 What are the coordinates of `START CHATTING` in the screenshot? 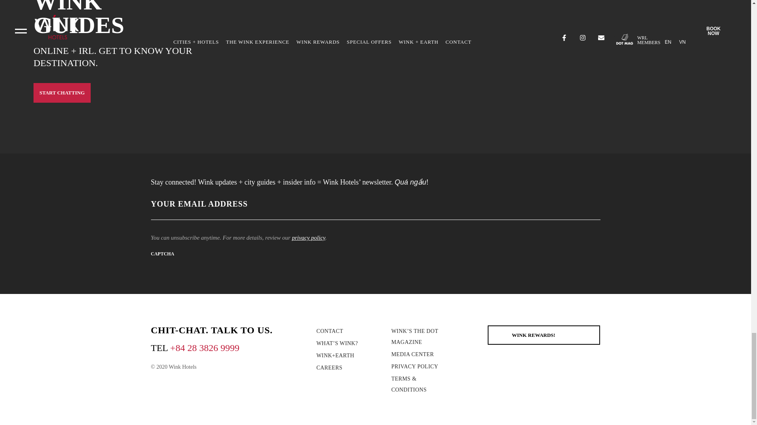 It's located at (62, 93).